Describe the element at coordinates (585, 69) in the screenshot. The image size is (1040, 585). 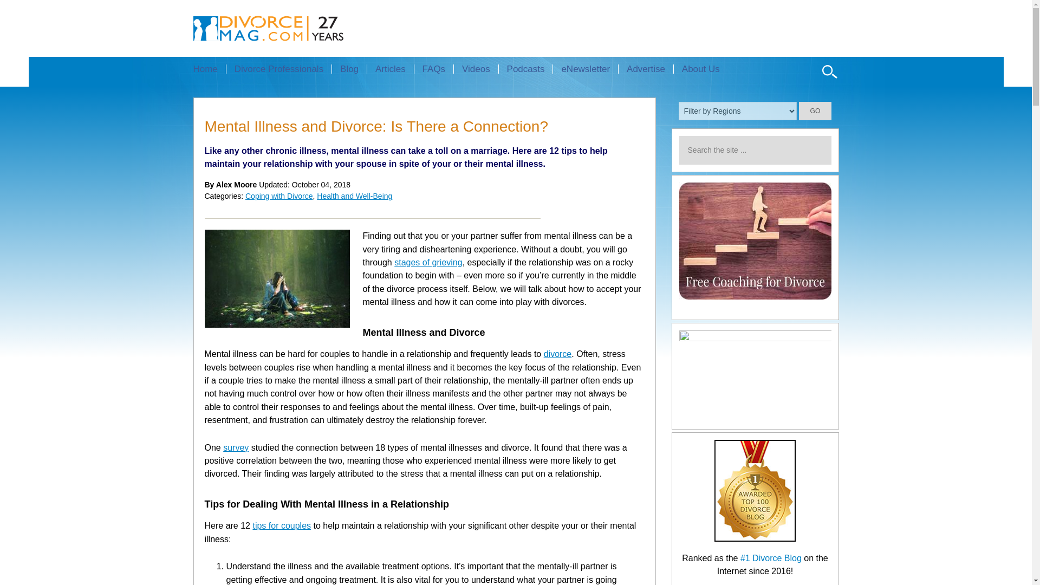
I see `eNewsletter` at that location.